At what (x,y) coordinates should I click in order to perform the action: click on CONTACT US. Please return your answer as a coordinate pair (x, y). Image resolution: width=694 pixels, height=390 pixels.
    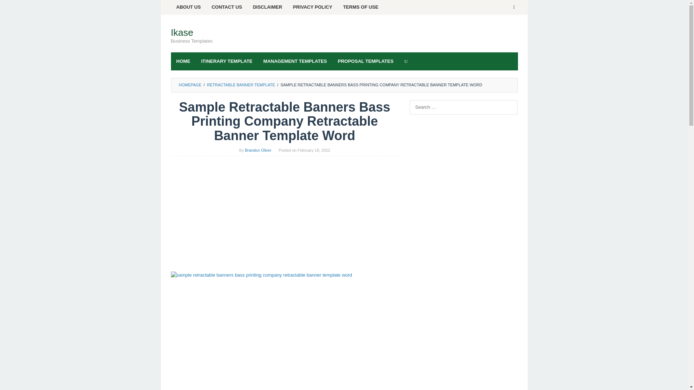
    Looking at the image, I should click on (226, 7).